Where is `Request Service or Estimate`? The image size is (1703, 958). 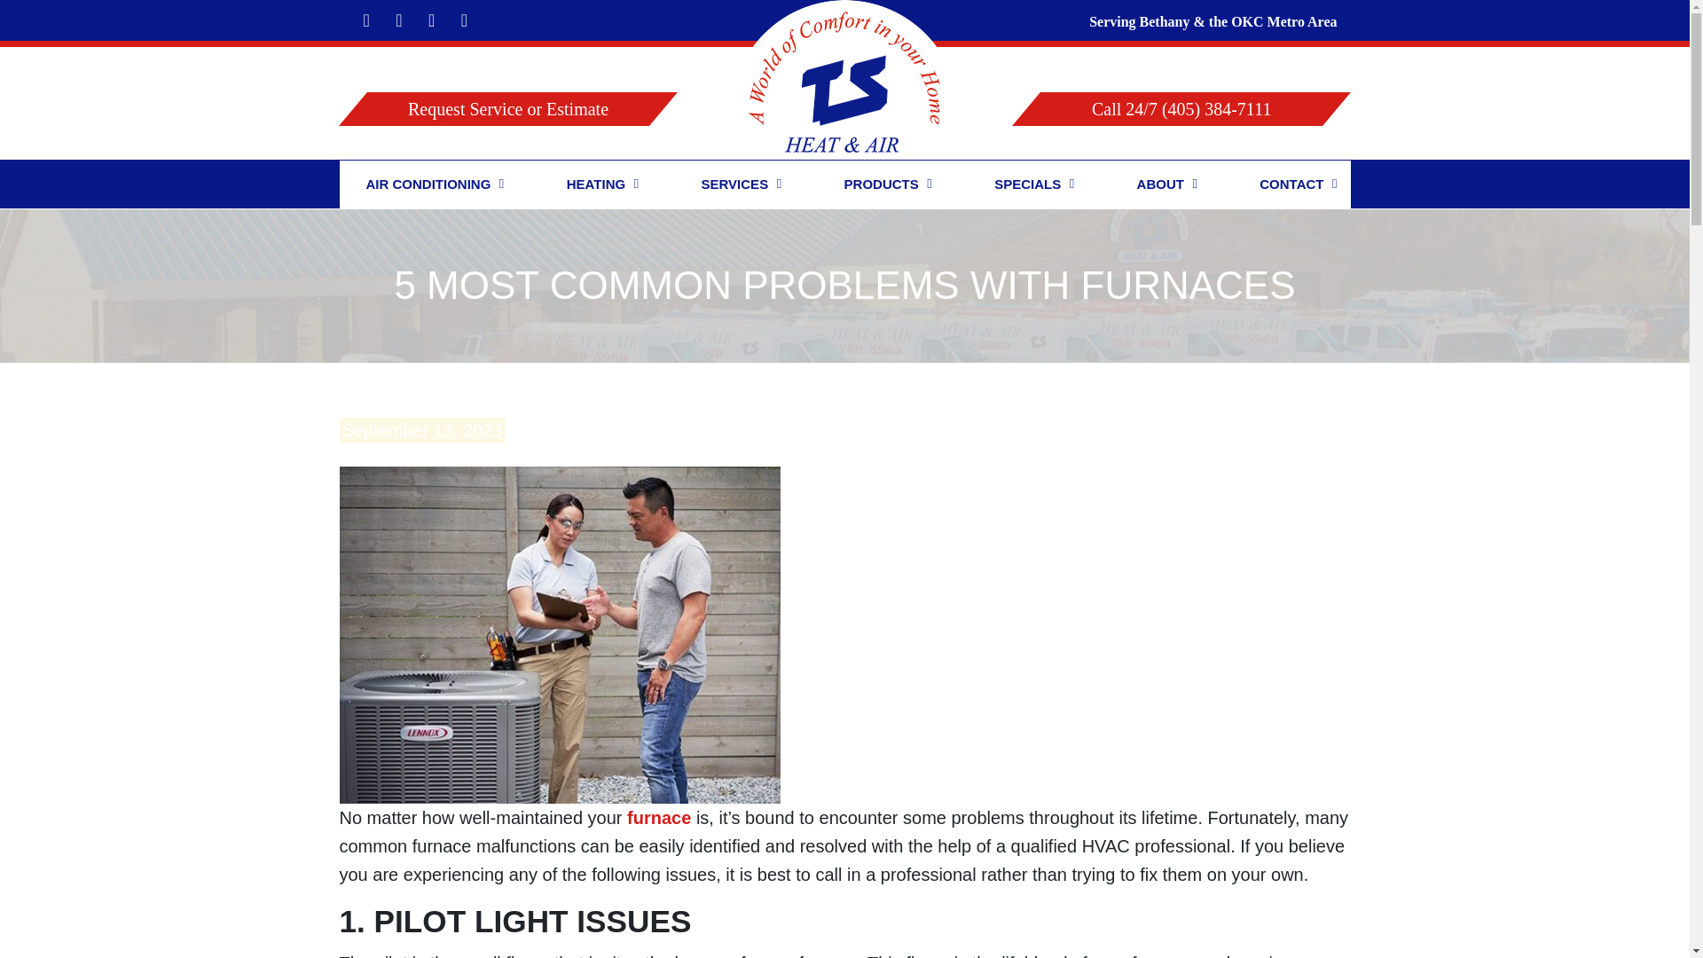 Request Service or Estimate is located at coordinates (493, 108).